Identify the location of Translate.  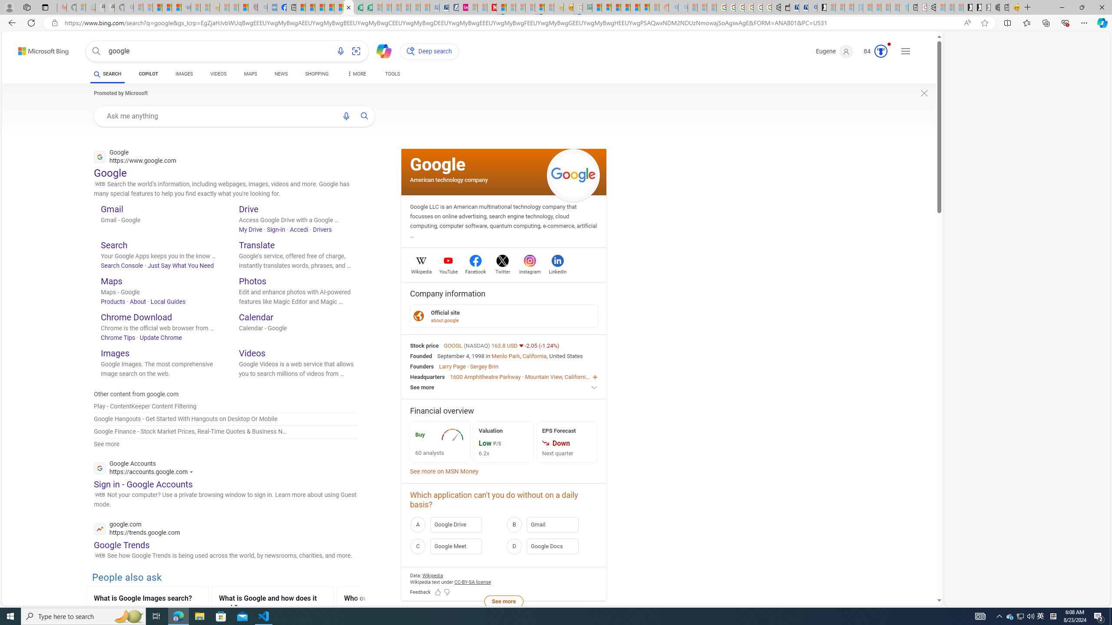
(257, 245).